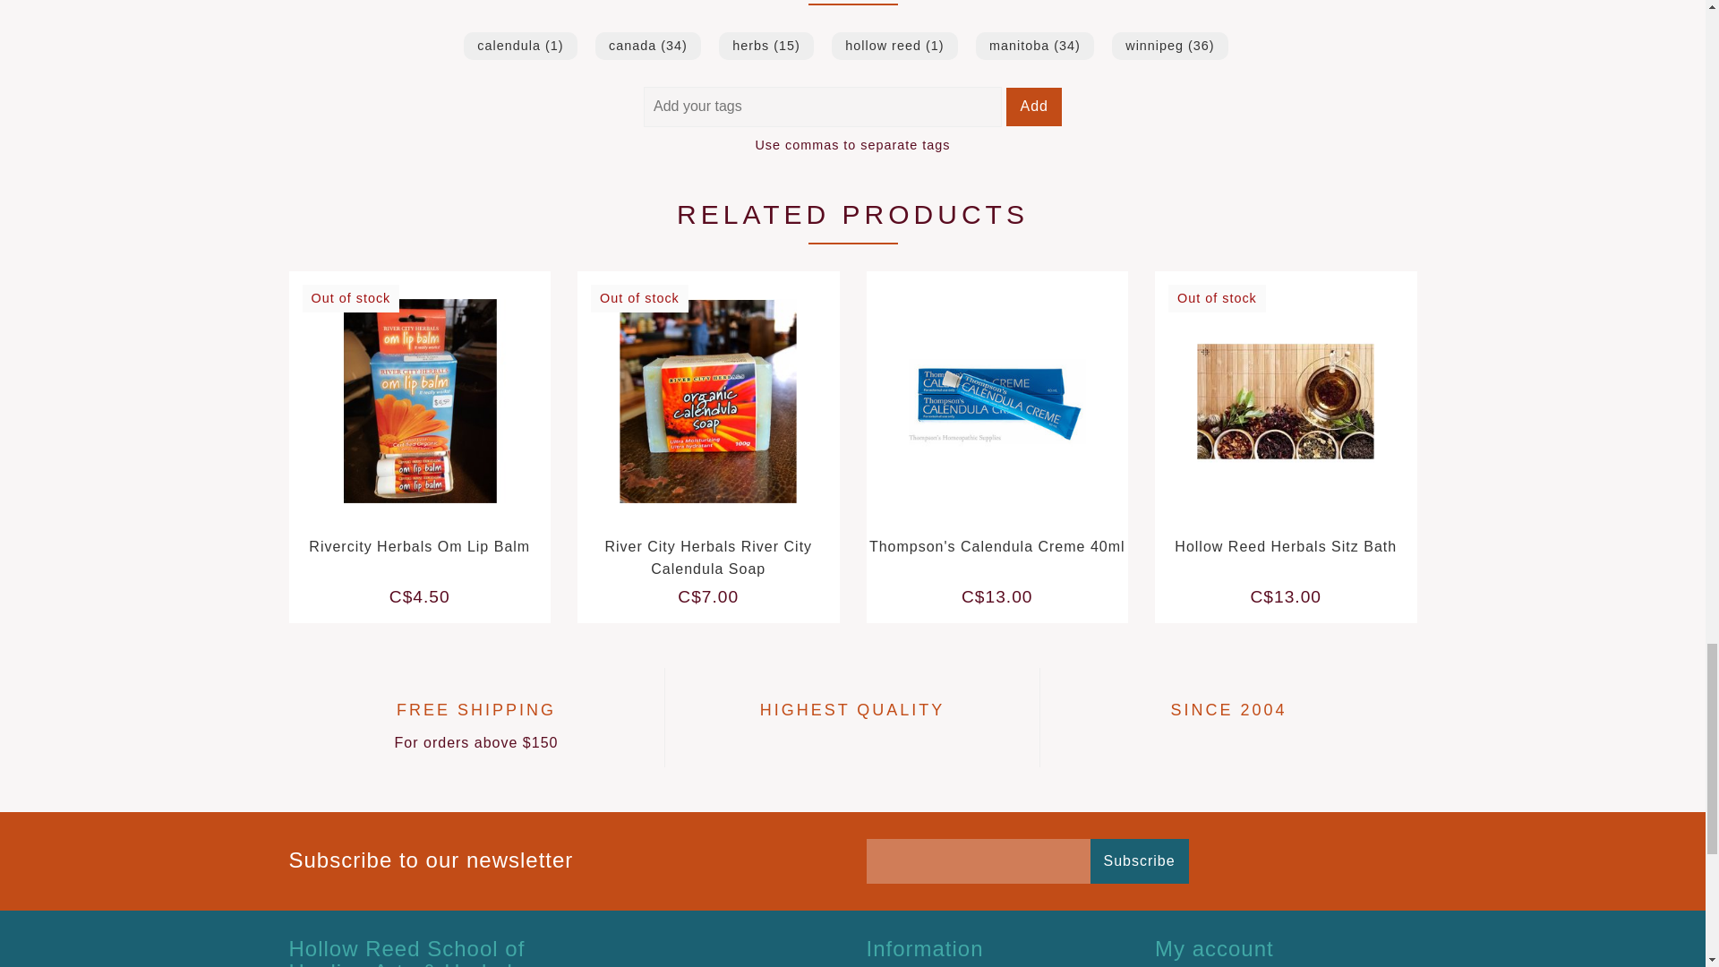 This screenshot has height=967, width=1719. Describe the element at coordinates (765, 45) in the screenshot. I see `herbs` at that location.